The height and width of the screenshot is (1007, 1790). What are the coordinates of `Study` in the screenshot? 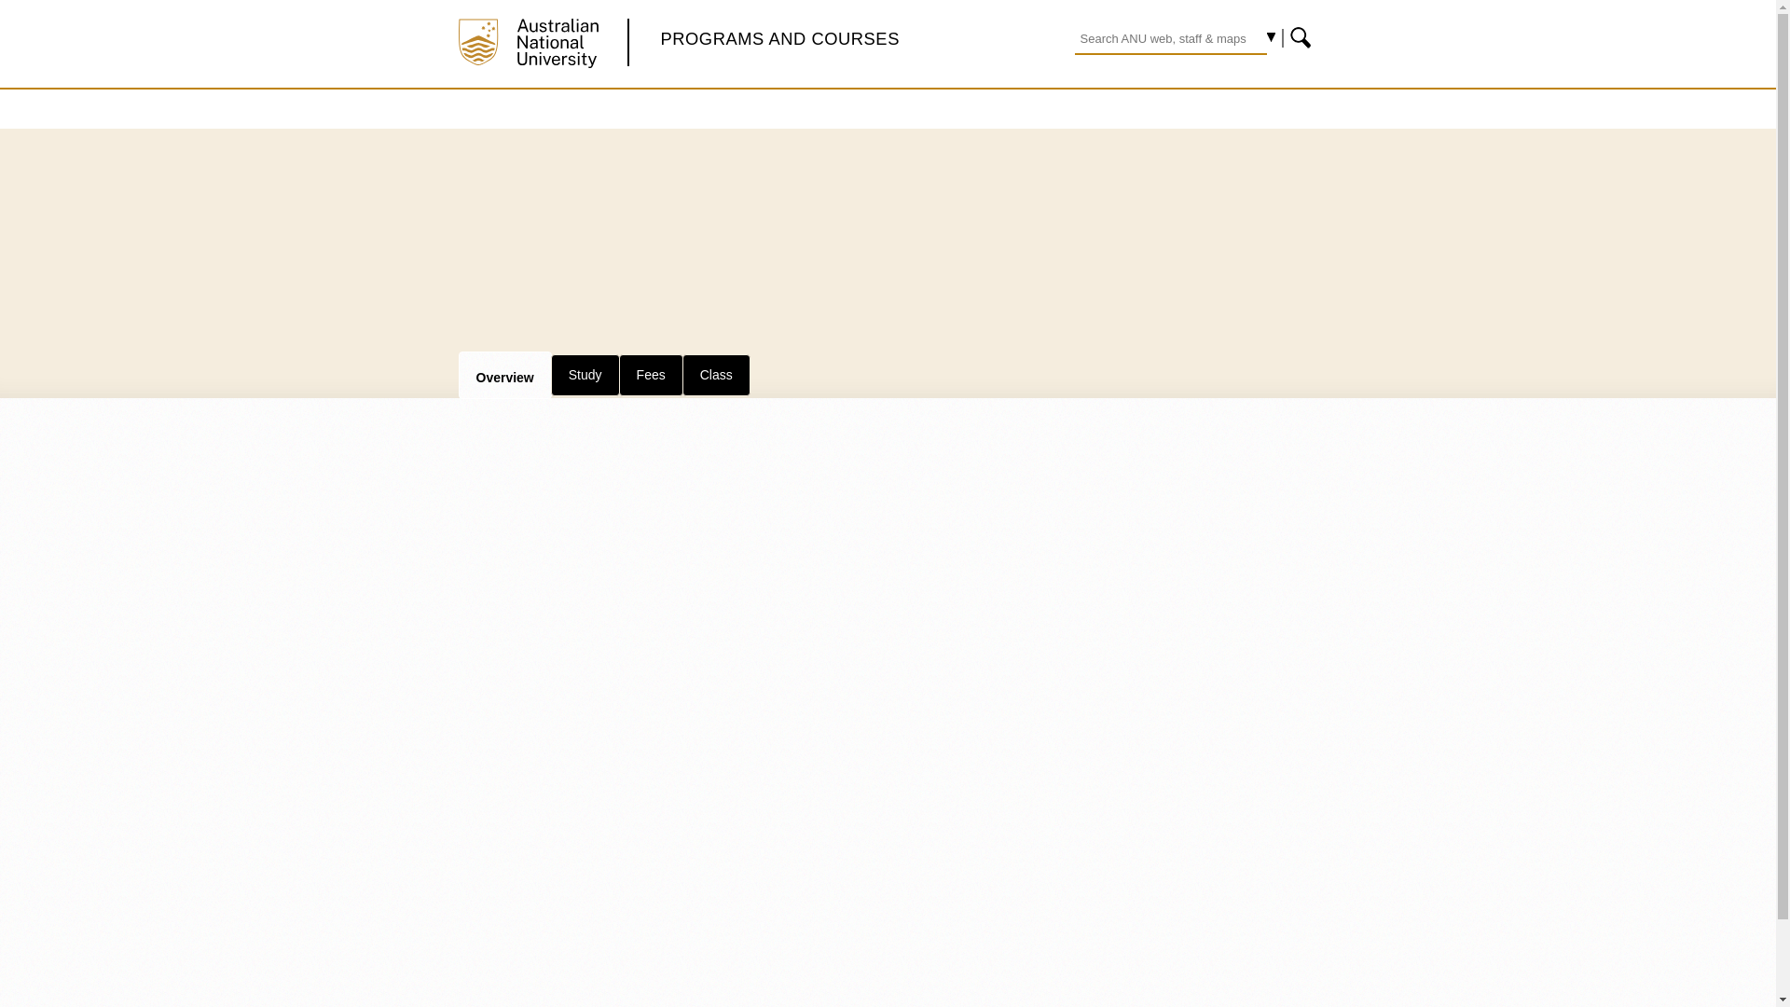 It's located at (585, 375).